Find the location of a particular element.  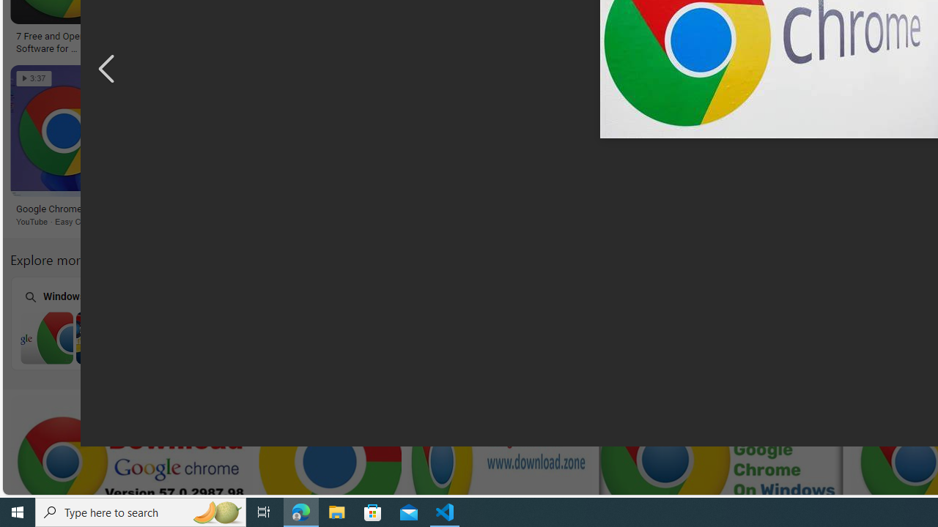

All Categories - humanrewa is located at coordinates (750, 37).